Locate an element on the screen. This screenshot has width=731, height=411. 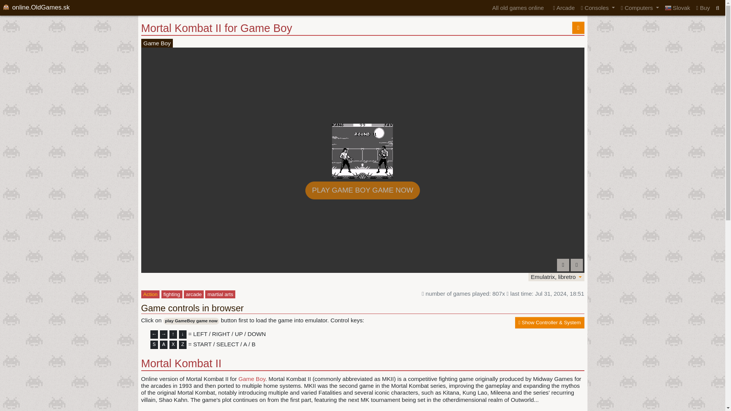
PLAY GAME BOY GAME NOW is located at coordinates (362, 190).